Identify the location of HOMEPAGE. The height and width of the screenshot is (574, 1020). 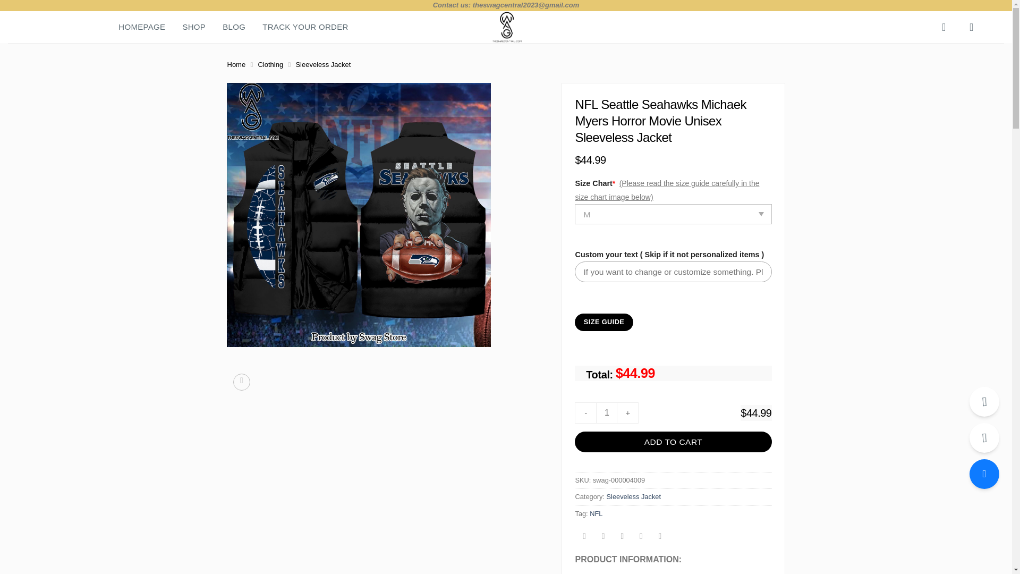
(141, 27).